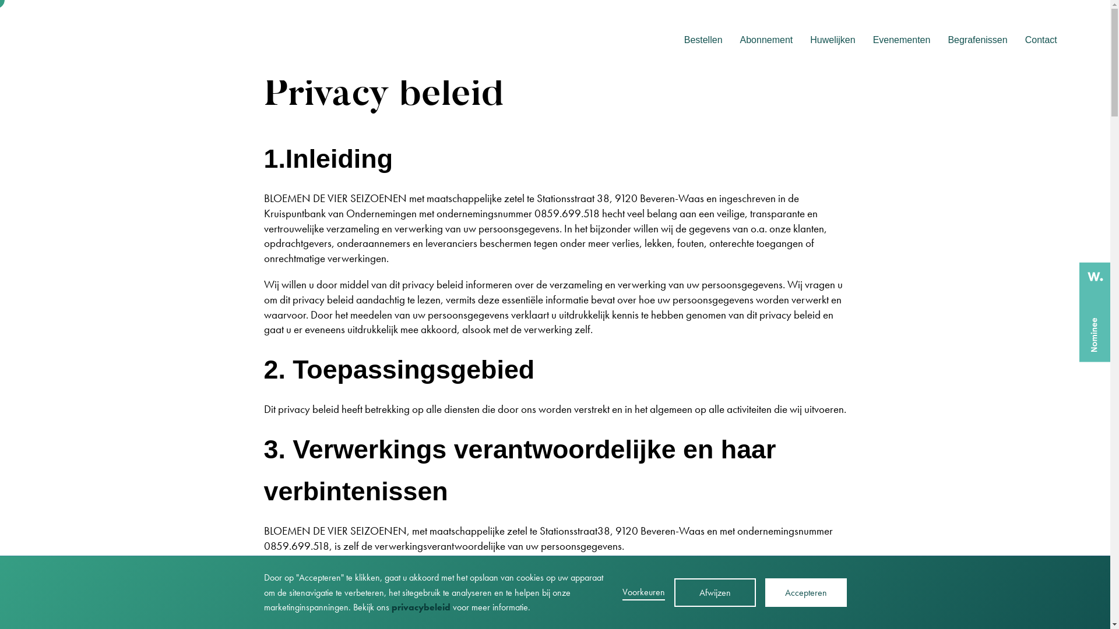 This screenshot has height=629, width=1119. What do you see at coordinates (643, 593) in the screenshot?
I see `Voorkeuren` at bounding box center [643, 593].